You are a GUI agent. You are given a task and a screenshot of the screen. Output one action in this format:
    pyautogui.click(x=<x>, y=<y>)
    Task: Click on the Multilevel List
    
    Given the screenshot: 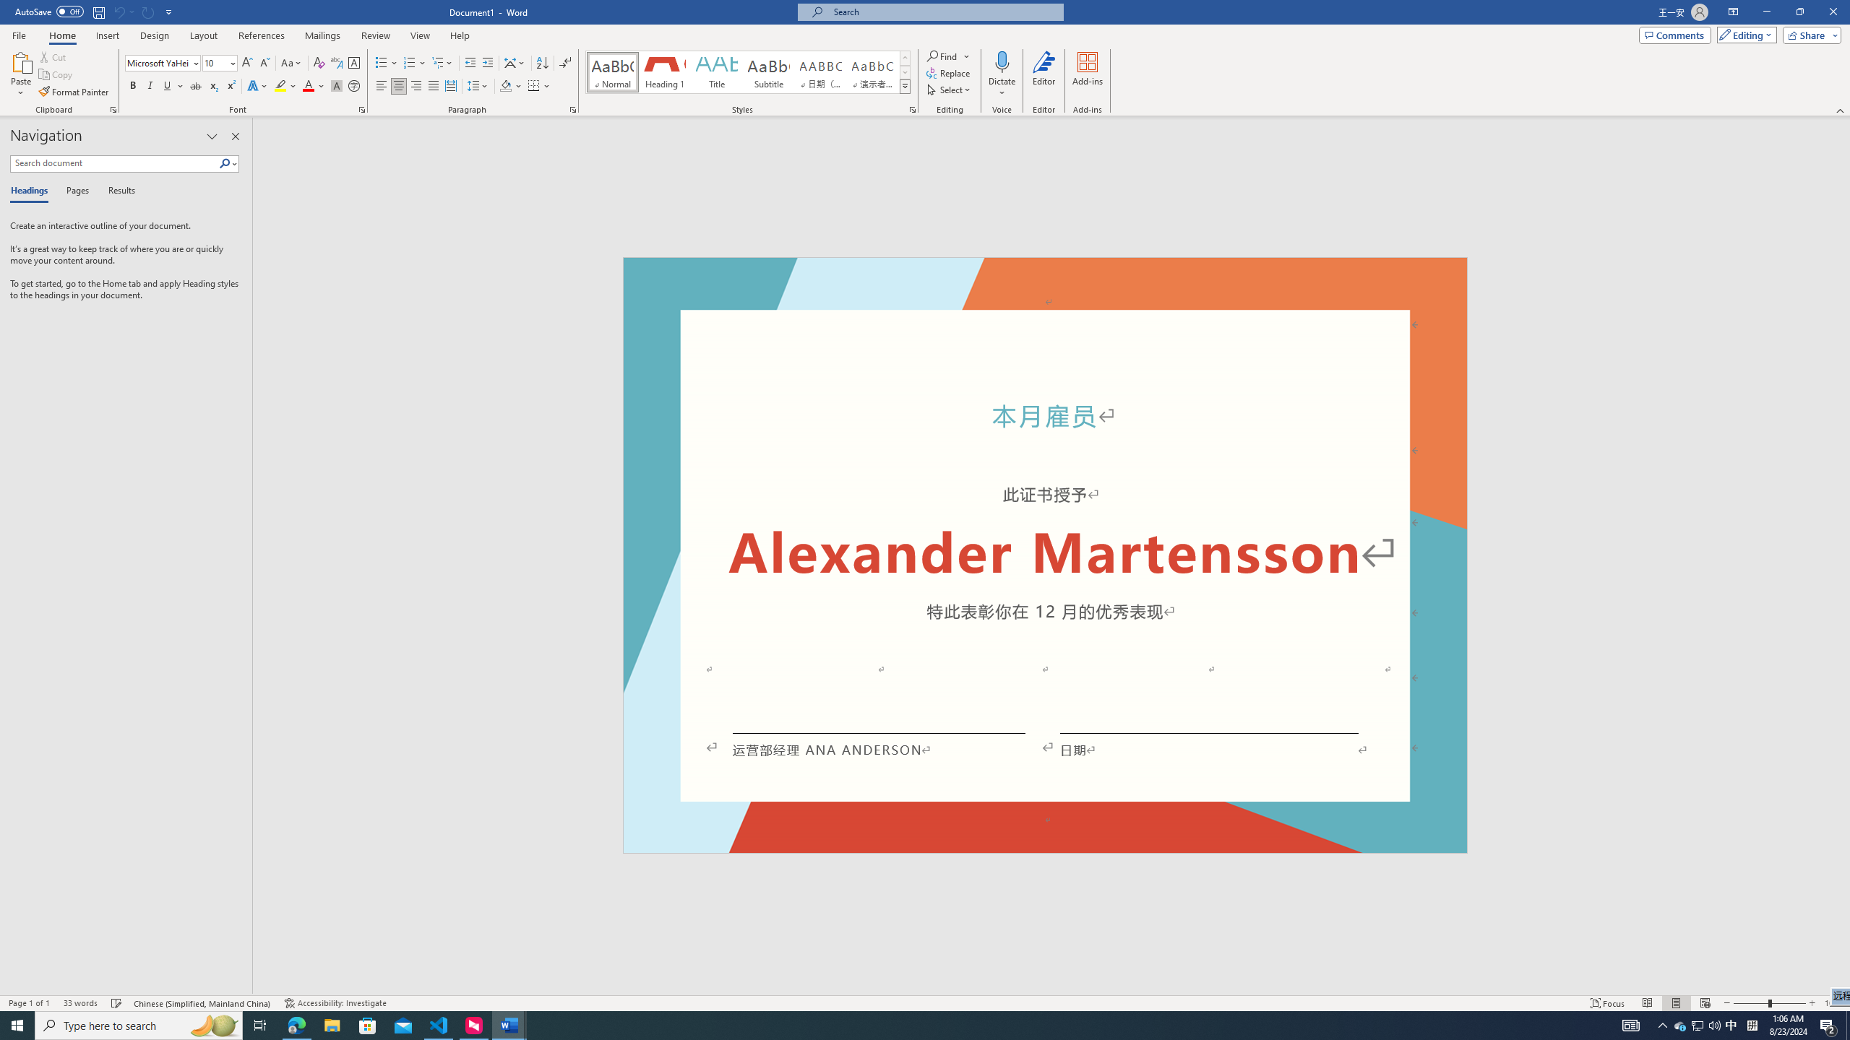 What is the action you would take?
    pyautogui.click(x=442, y=64)
    